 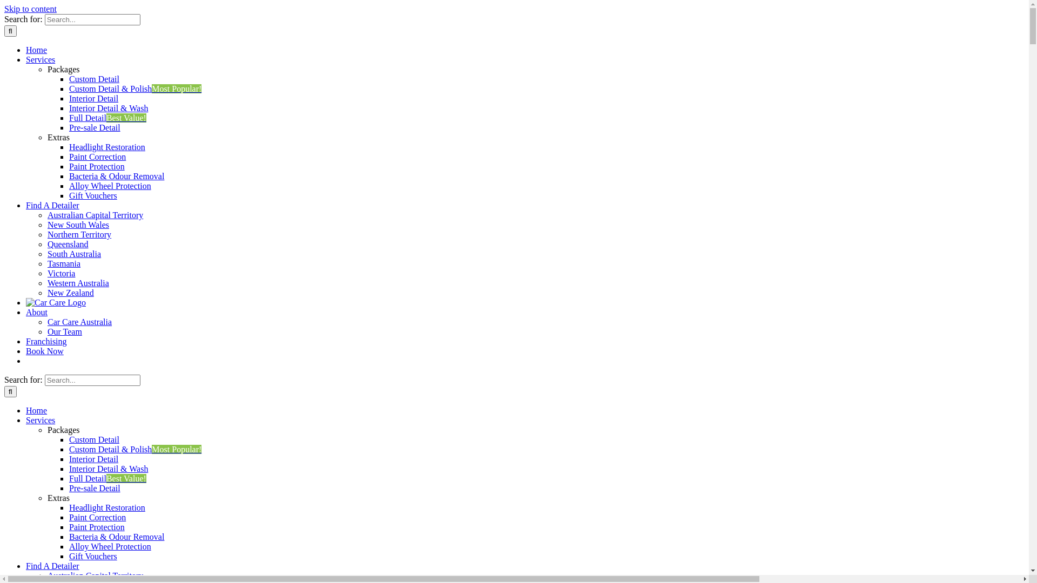 I want to click on Queensland, so click(x=68, y=244).